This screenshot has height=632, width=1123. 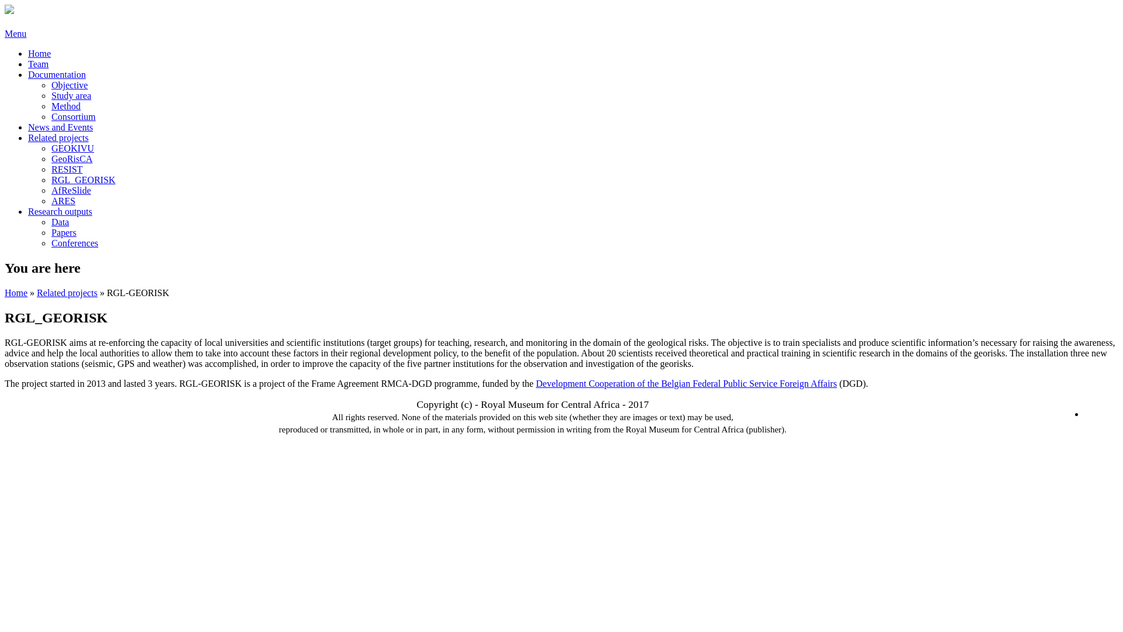 What do you see at coordinates (74, 117) in the screenshot?
I see `Consortium` at bounding box center [74, 117].